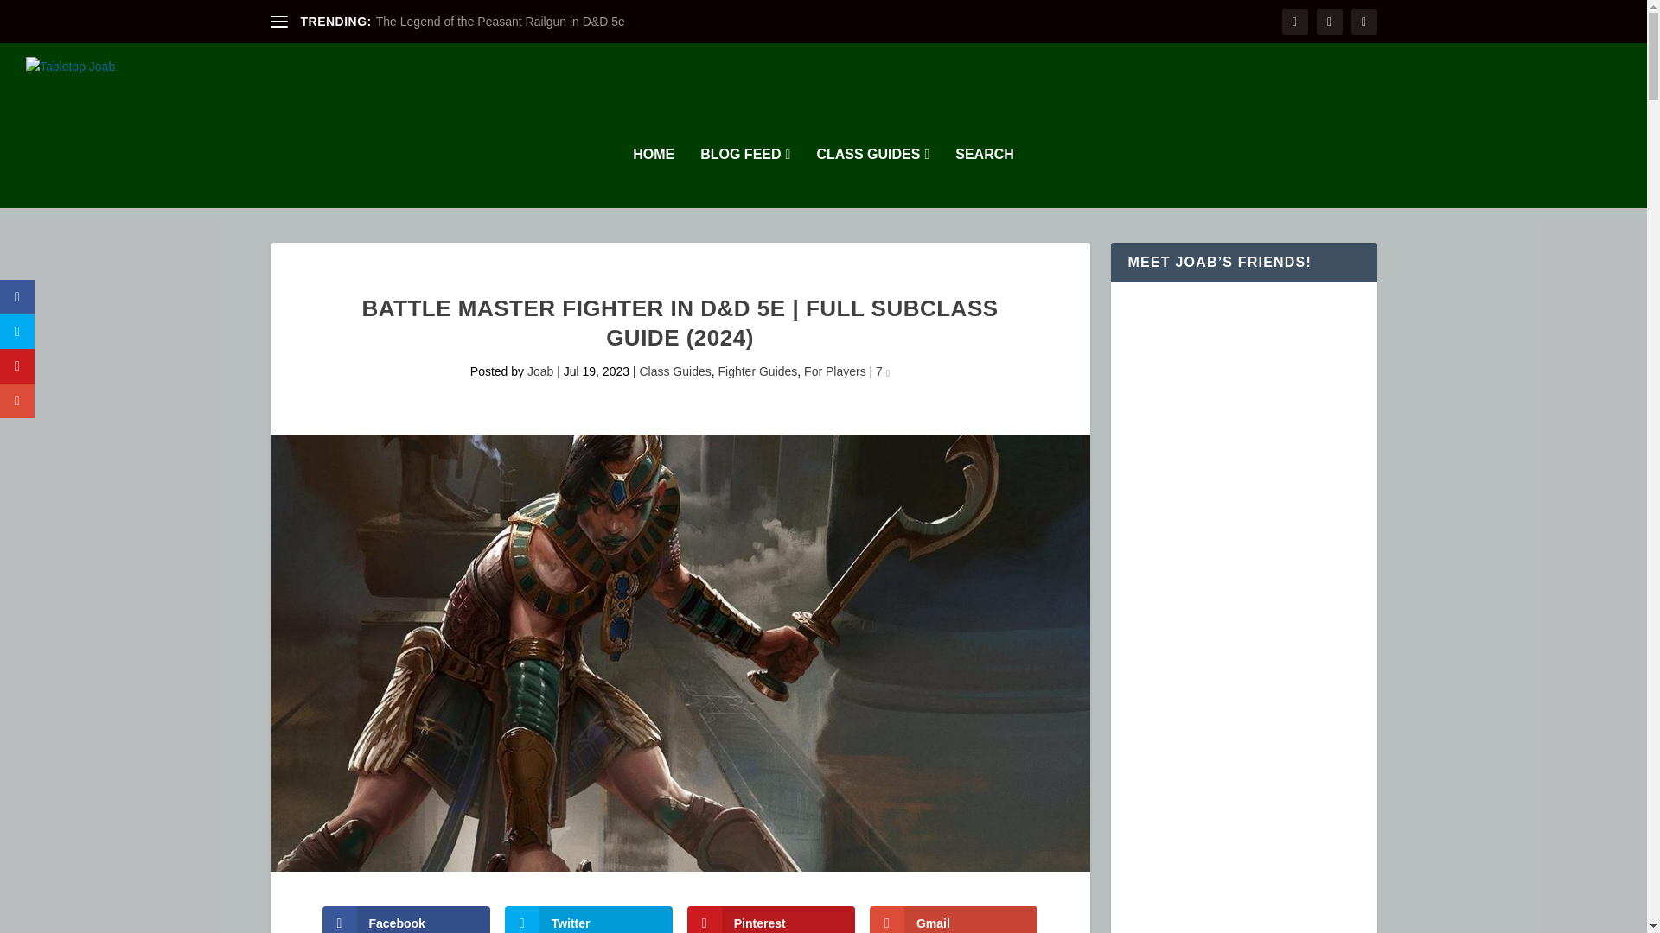  Describe the element at coordinates (873, 177) in the screenshot. I see `CLASS GUIDES` at that location.